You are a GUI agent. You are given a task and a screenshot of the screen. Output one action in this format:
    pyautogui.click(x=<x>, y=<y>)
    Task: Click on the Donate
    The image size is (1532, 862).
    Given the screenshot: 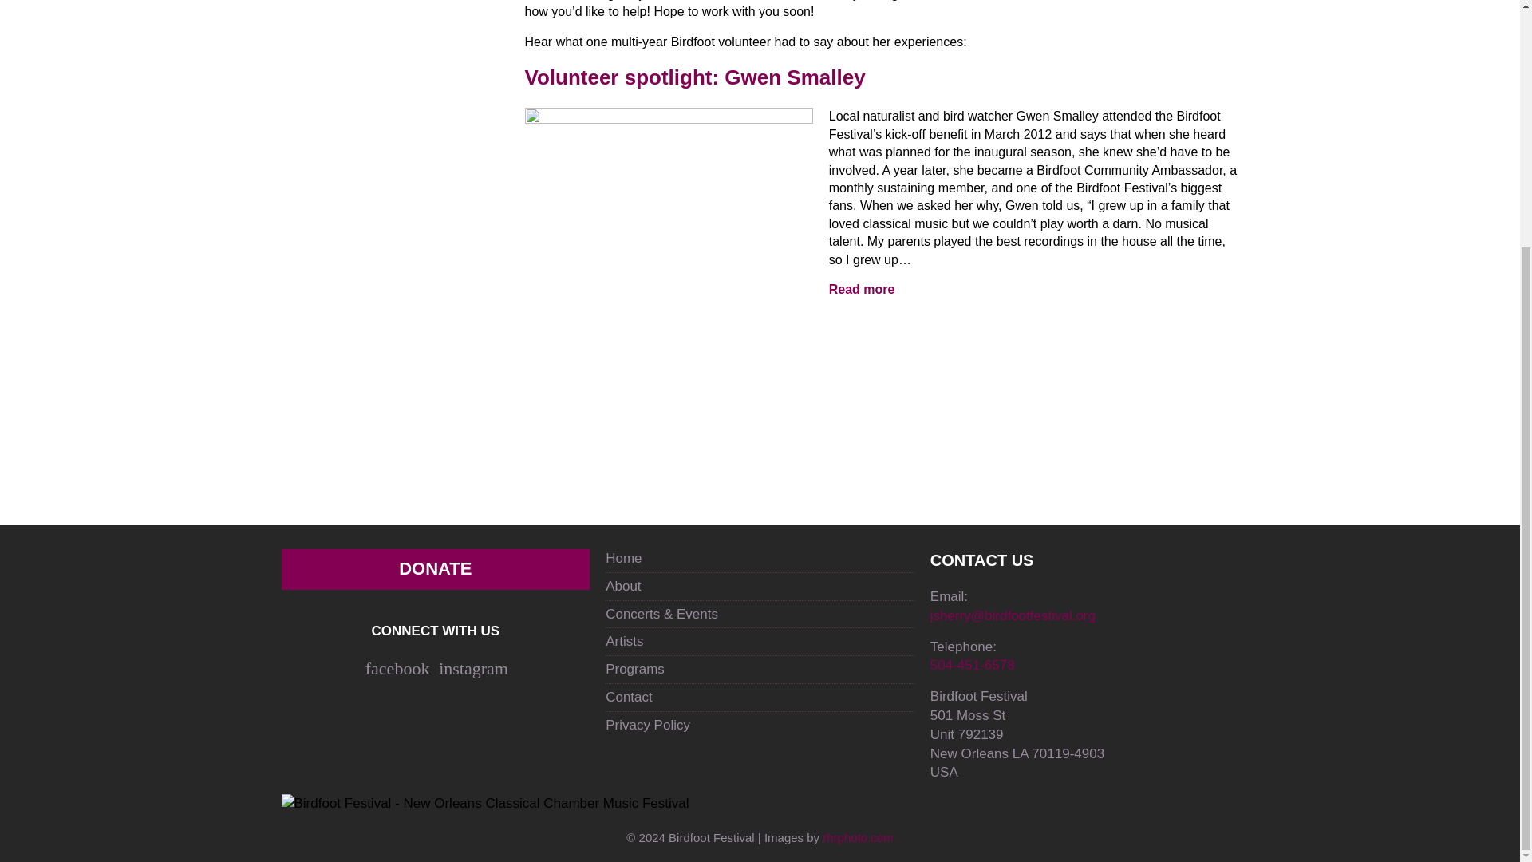 What is the action you would take?
    pyautogui.click(x=435, y=568)
    